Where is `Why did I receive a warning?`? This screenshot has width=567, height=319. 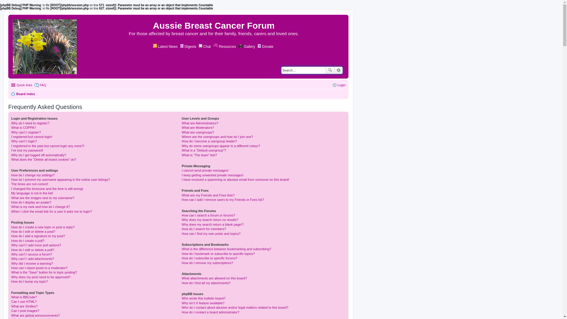
Why did I receive a warning? is located at coordinates (32, 263).